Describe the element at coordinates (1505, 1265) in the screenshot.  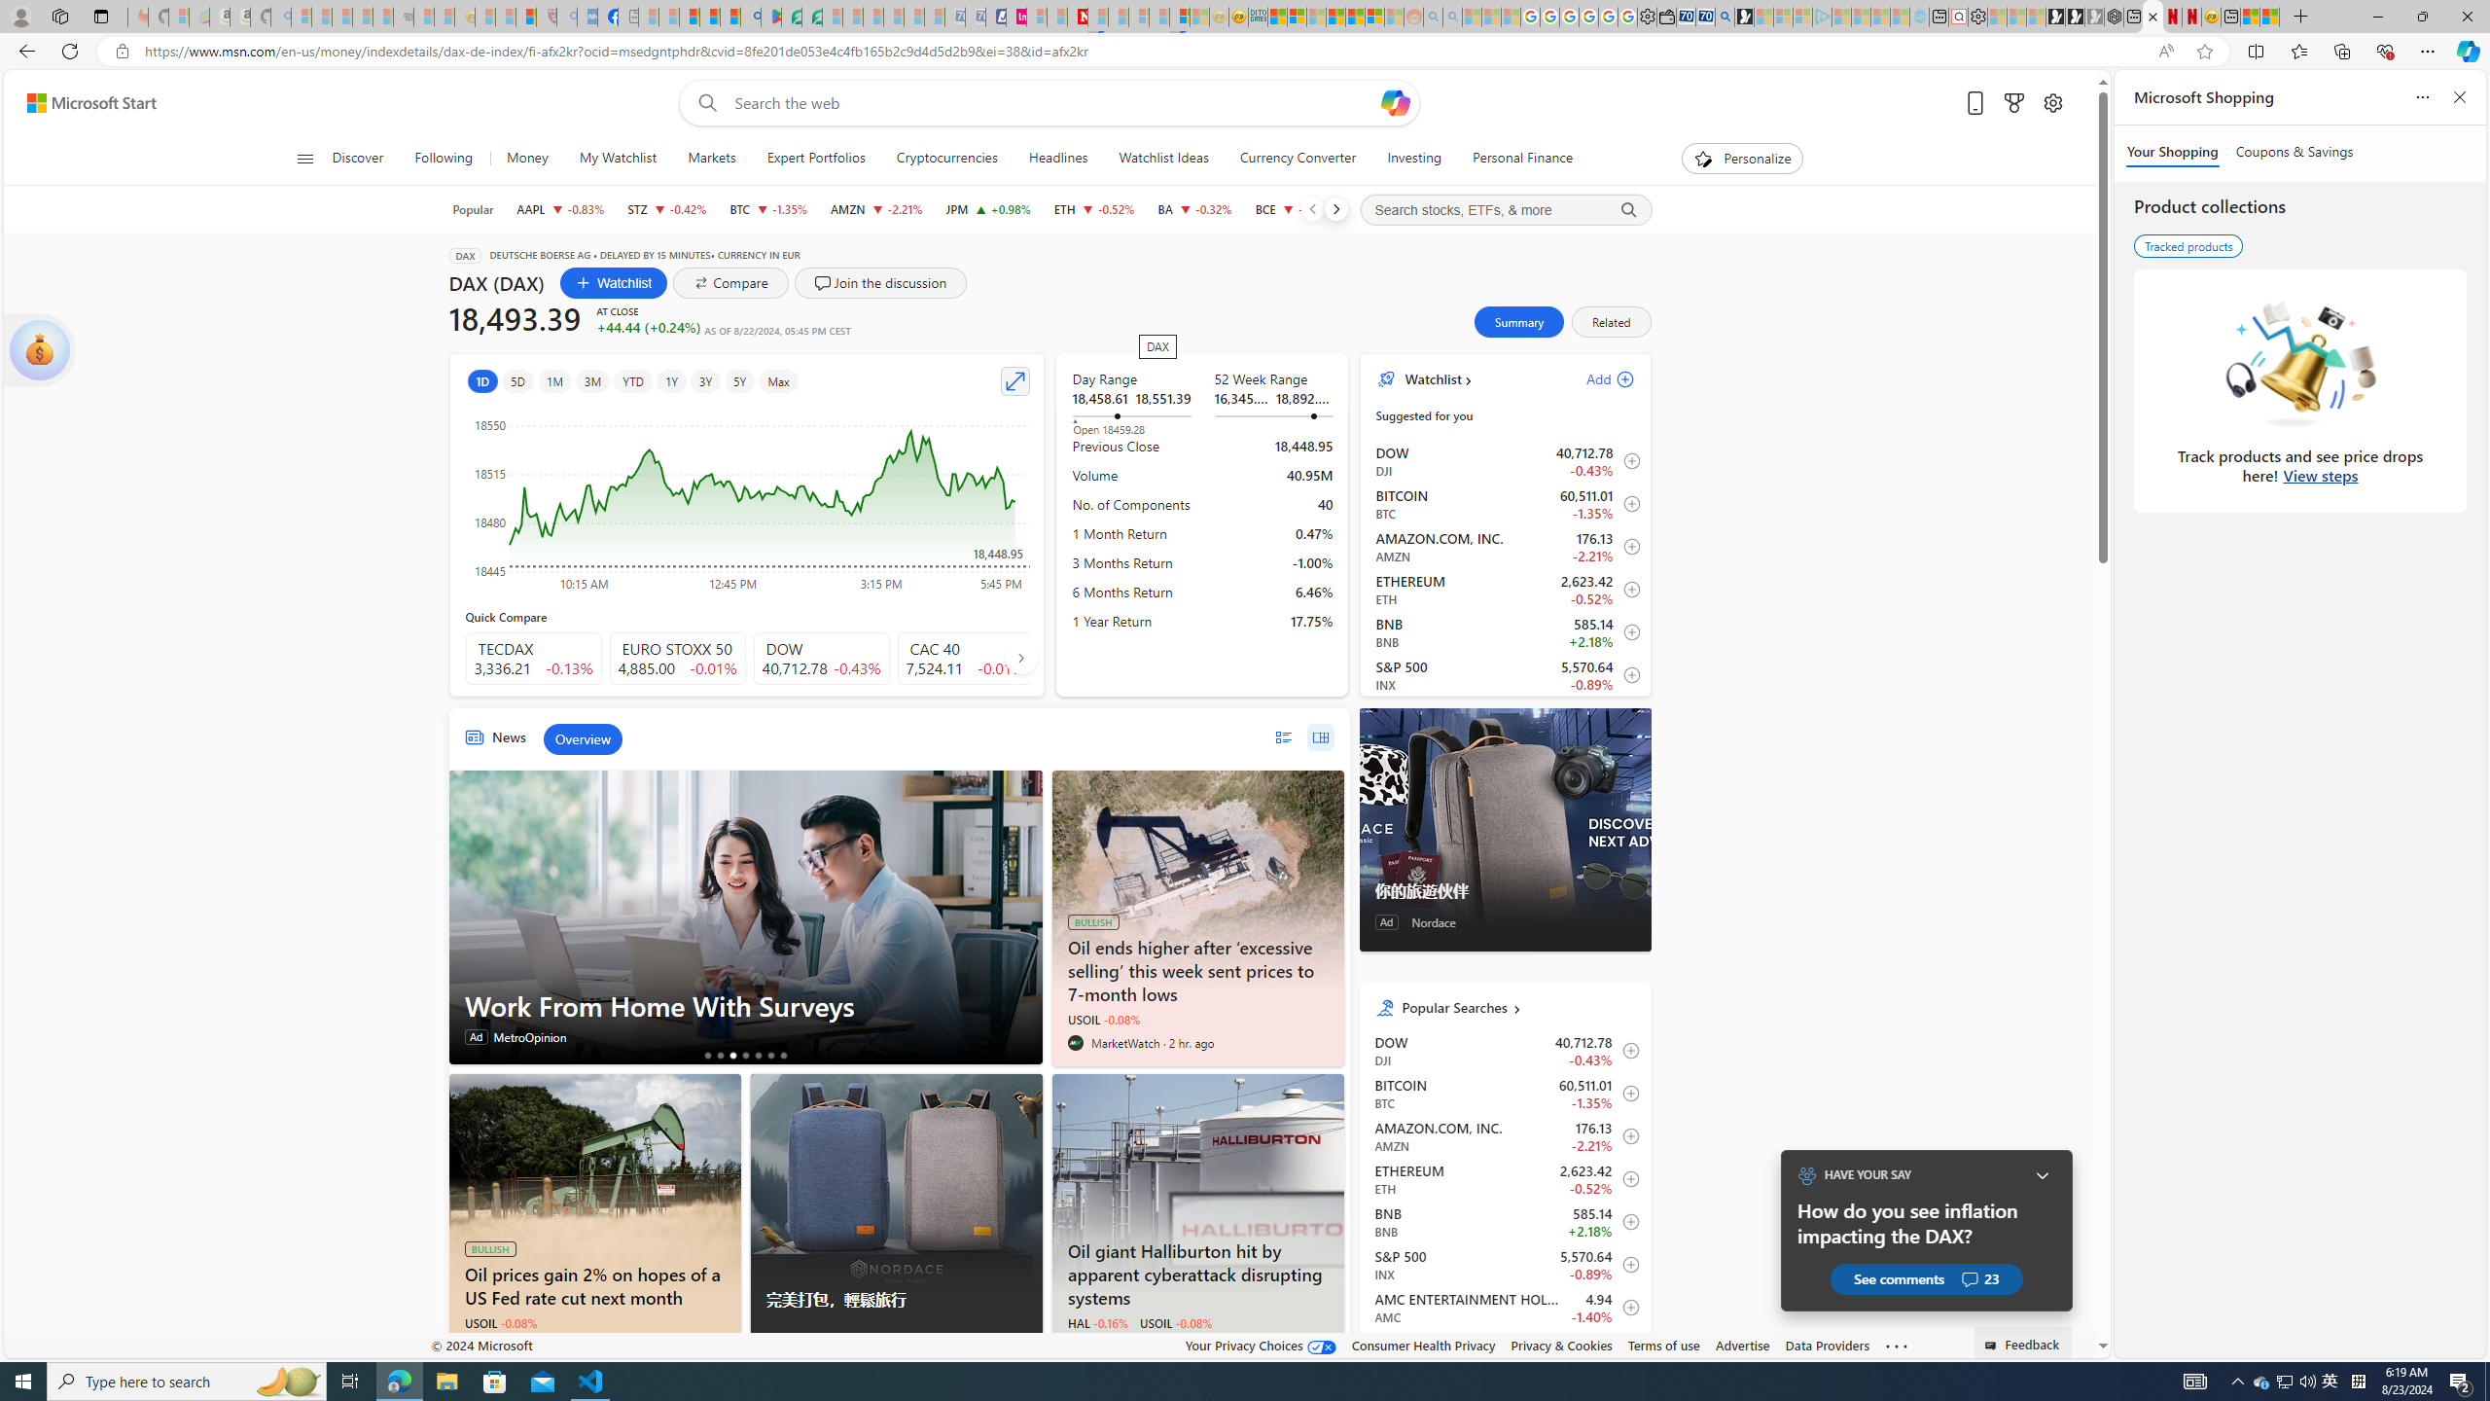
I see `INX S&P 500 decrease 5,570.64 -50.21 -0.89% itemundefined` at that location.